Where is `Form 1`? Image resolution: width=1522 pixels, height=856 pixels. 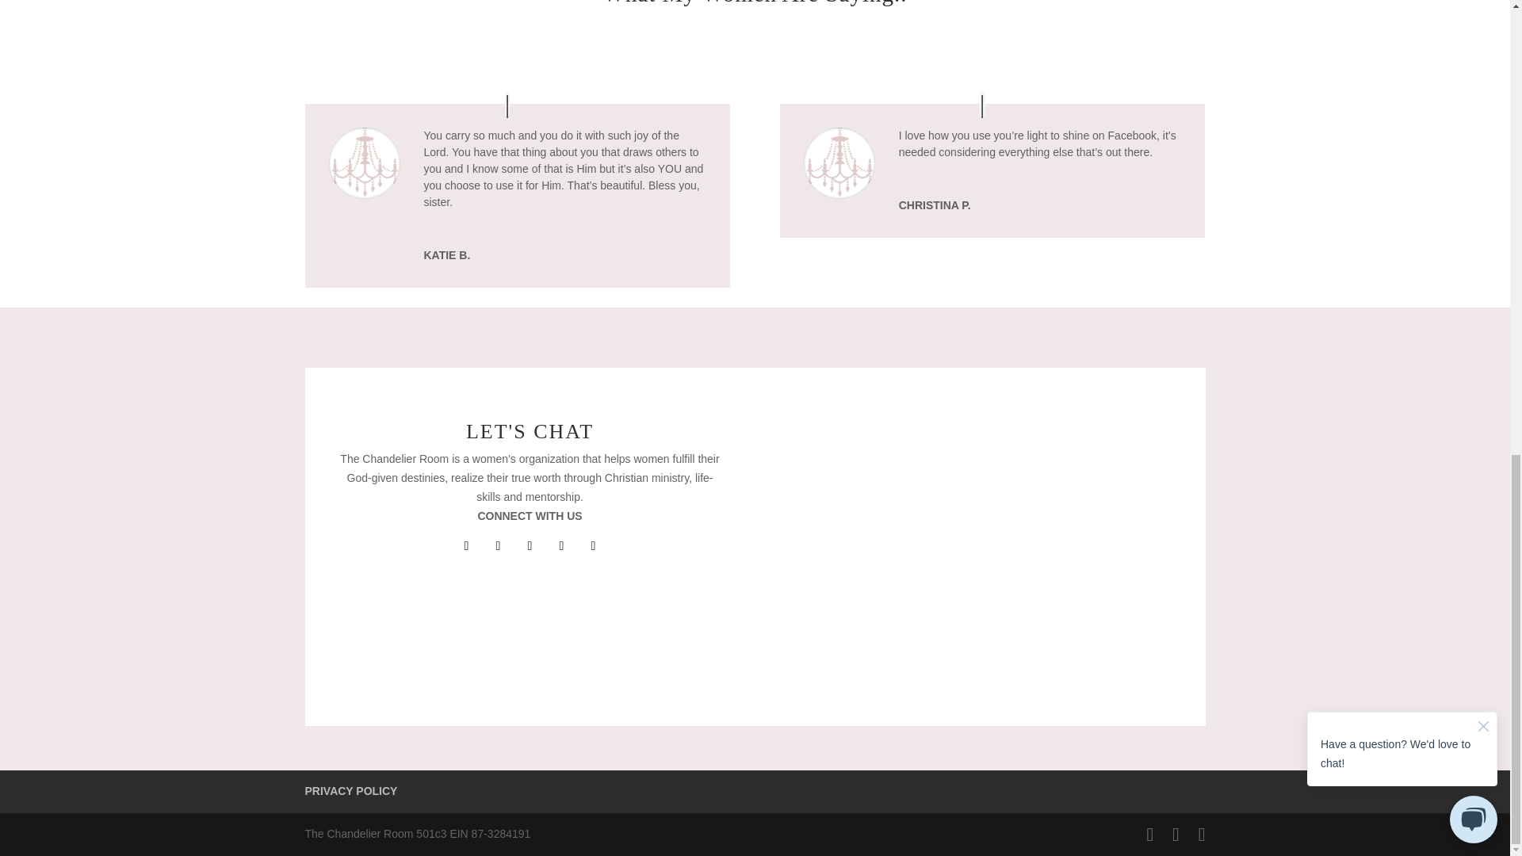
Form 1 is located at coordinates (980, 547).